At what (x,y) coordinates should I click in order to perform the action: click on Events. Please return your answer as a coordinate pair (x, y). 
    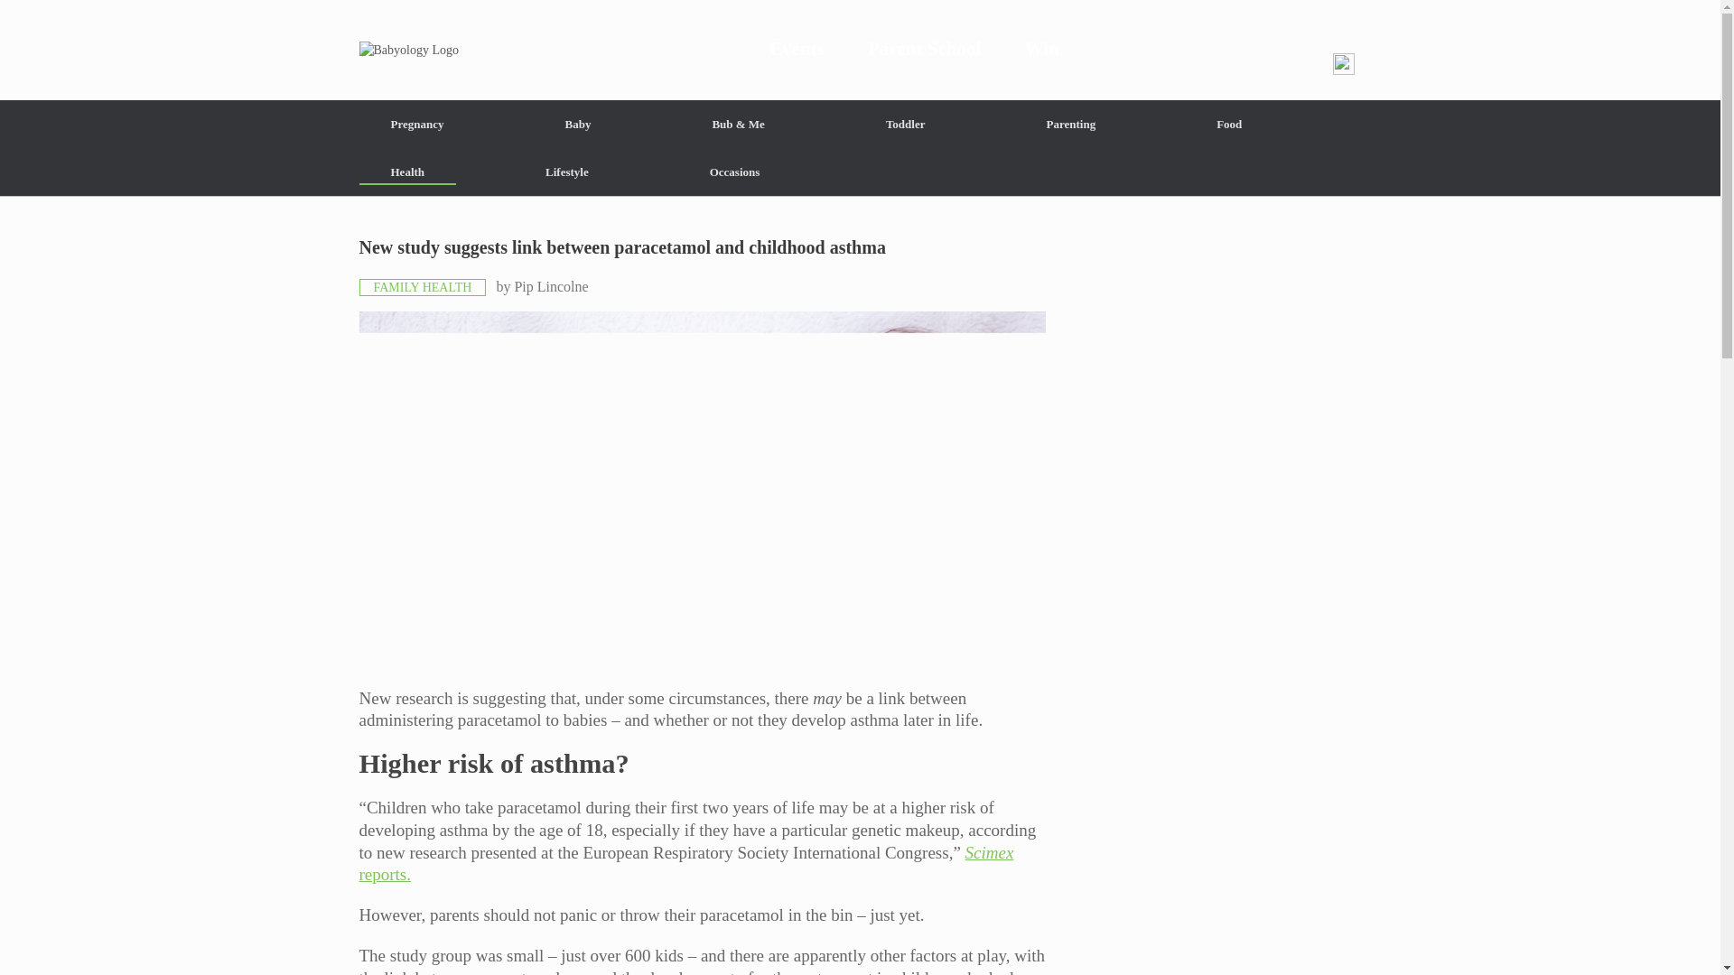
    Looking at the image, I should click on (797, 50).